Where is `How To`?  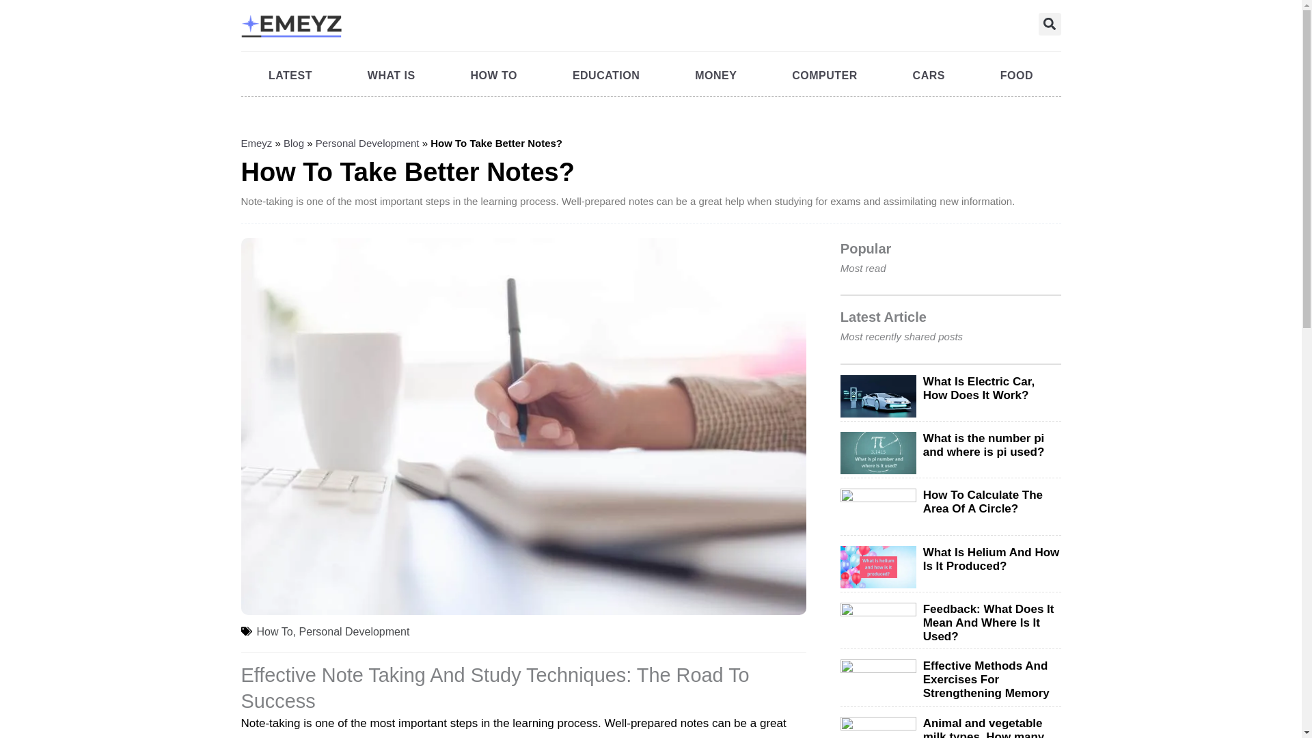 How To is located at coordinates (275, 631).